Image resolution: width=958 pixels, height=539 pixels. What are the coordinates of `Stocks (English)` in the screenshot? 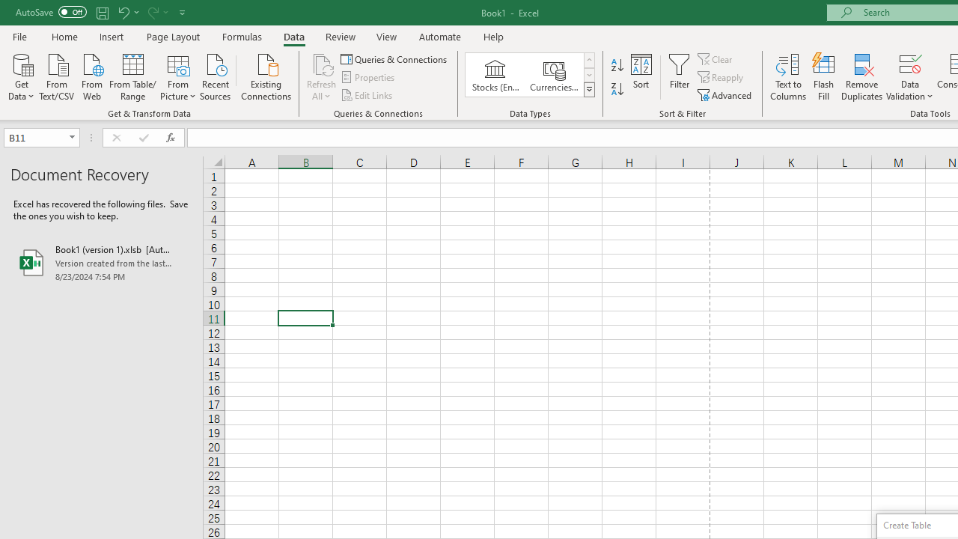 It's located at (495, 75).